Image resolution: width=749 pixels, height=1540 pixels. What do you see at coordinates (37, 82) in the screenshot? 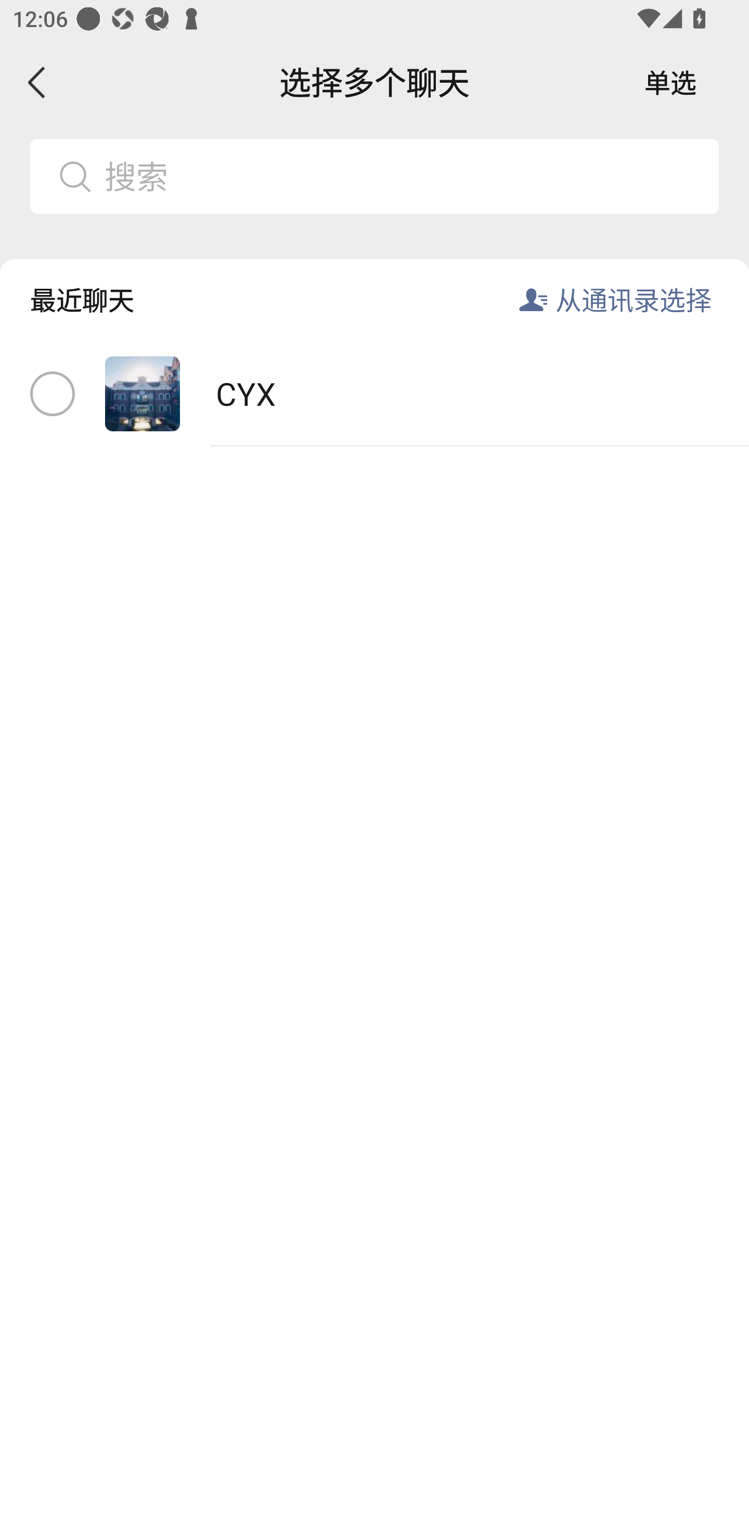
I see `返回` at bounding box center [37, 82].